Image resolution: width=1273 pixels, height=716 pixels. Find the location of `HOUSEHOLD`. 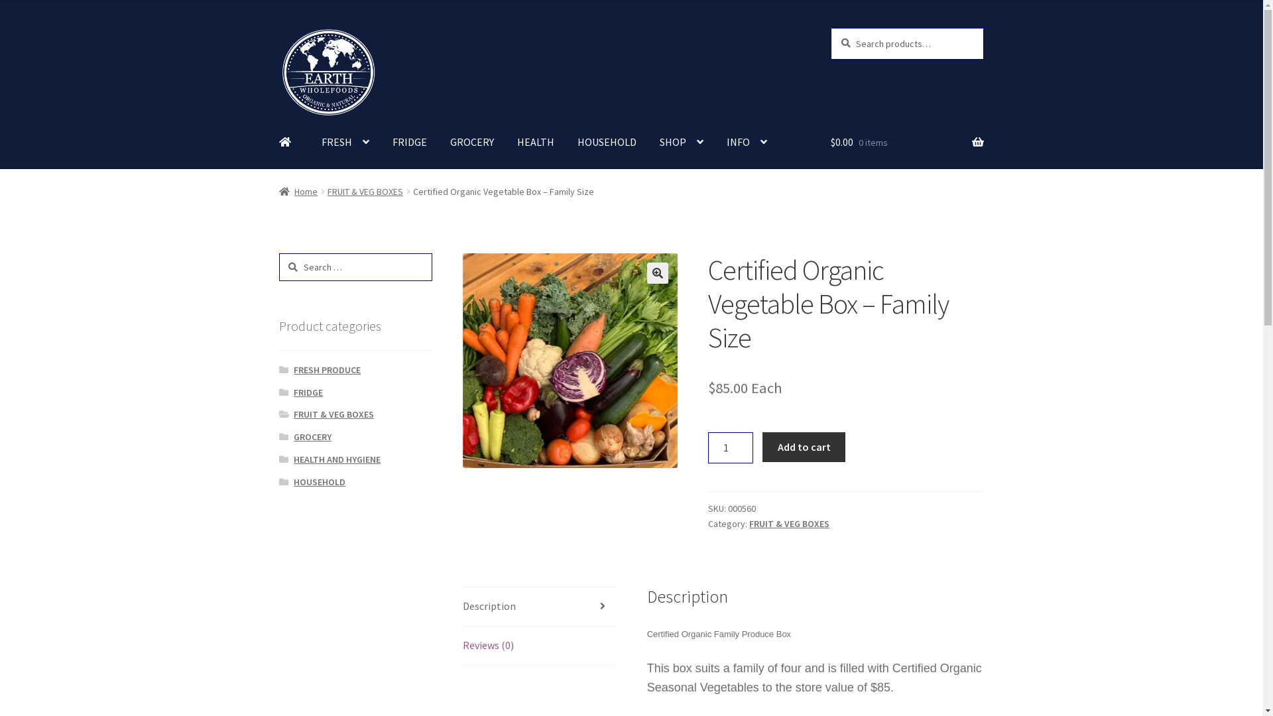

HOUSEHOLD is located at coordinates (607, 143).